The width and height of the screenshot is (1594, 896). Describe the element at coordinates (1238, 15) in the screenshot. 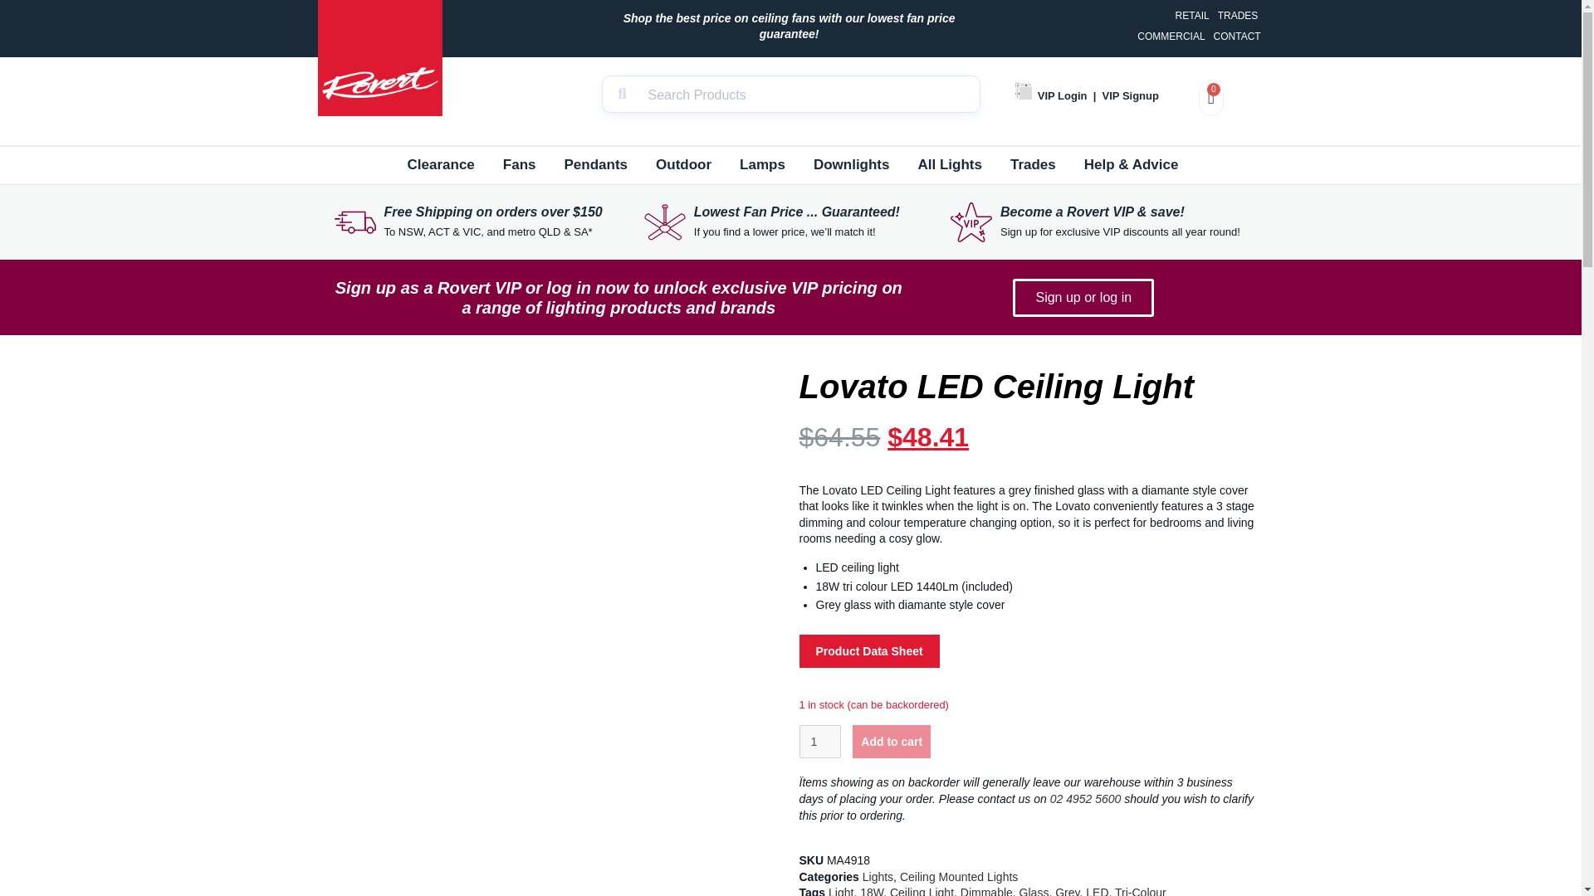

I see `TRADES` at that location.